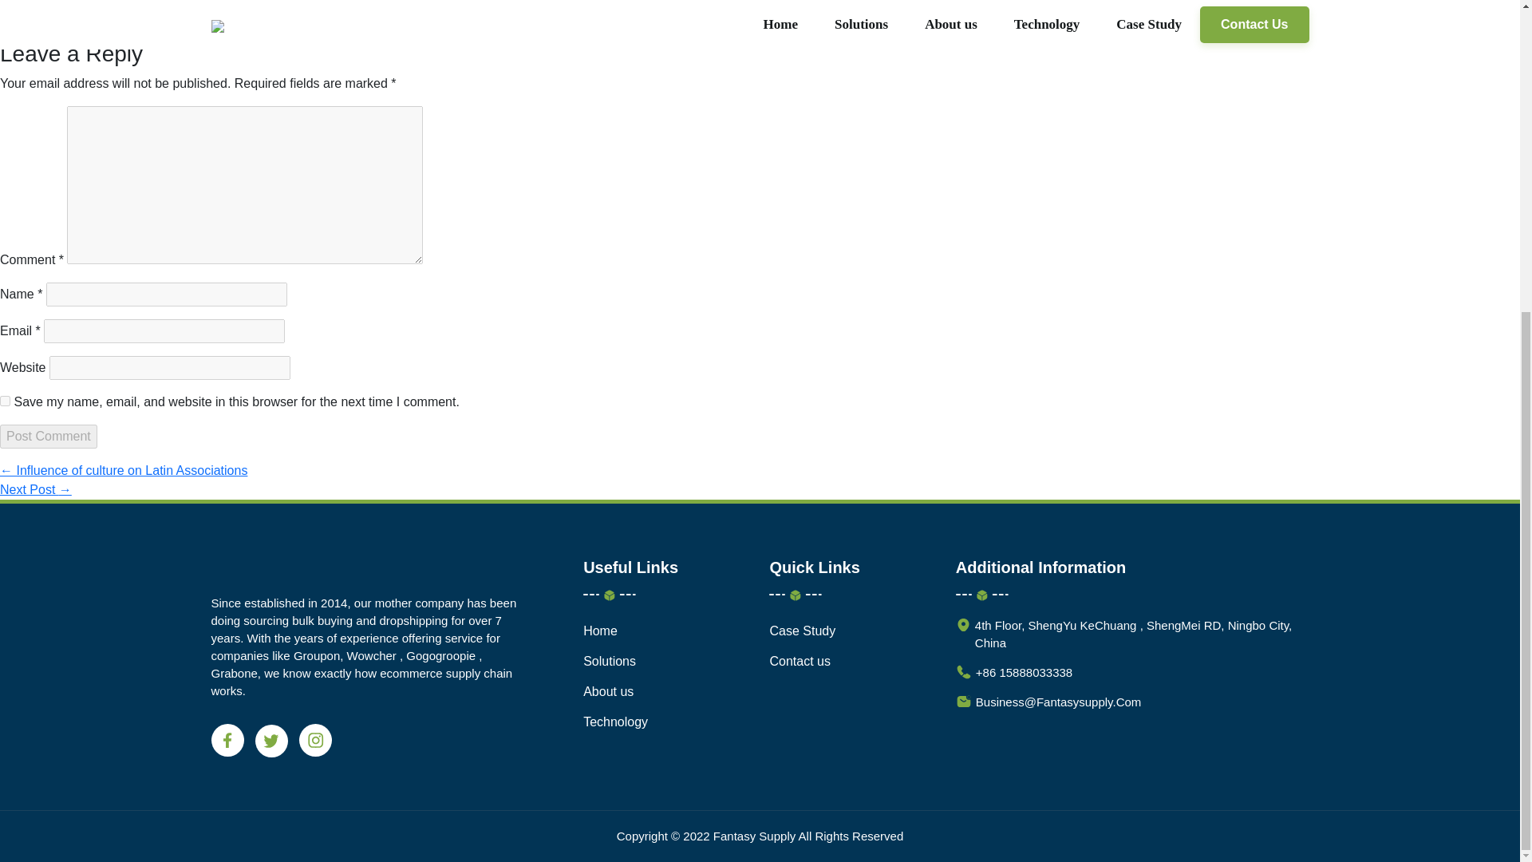 This screenshot has width=1532, height=862. I want to click on Comments, so click(191, 30).